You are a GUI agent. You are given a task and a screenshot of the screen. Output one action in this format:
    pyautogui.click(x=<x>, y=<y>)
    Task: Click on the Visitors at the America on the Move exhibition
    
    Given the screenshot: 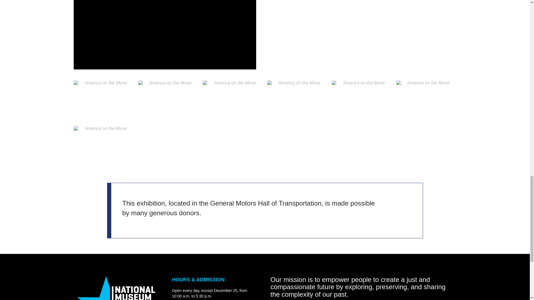 What is the action you would take?
    pyautogui.click(x=362, y=101)
    